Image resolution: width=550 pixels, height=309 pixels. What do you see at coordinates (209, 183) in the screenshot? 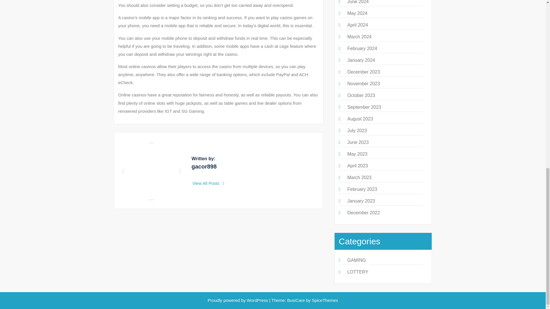
I see `View All Posts` at bounding box center [209, 183].